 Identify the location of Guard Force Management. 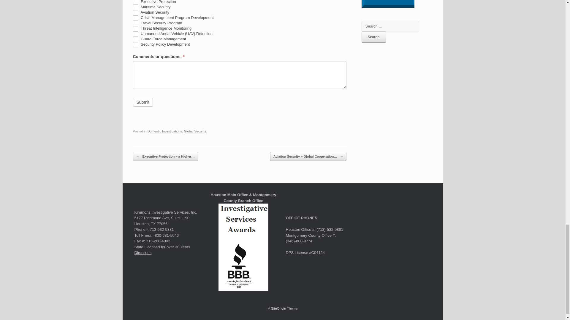
(135, 39).